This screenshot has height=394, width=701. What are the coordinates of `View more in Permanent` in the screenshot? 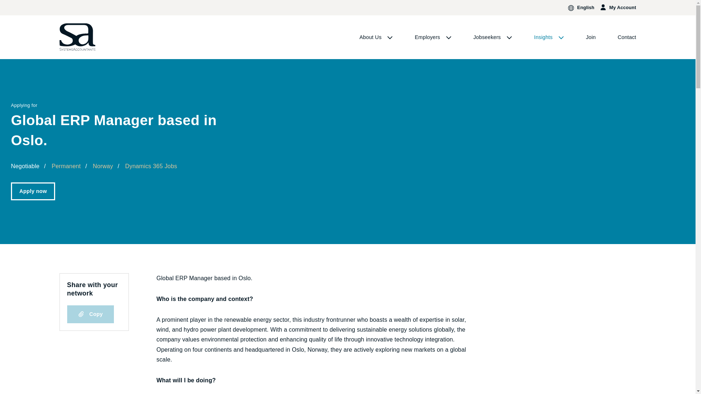 It's located at (66, 166).